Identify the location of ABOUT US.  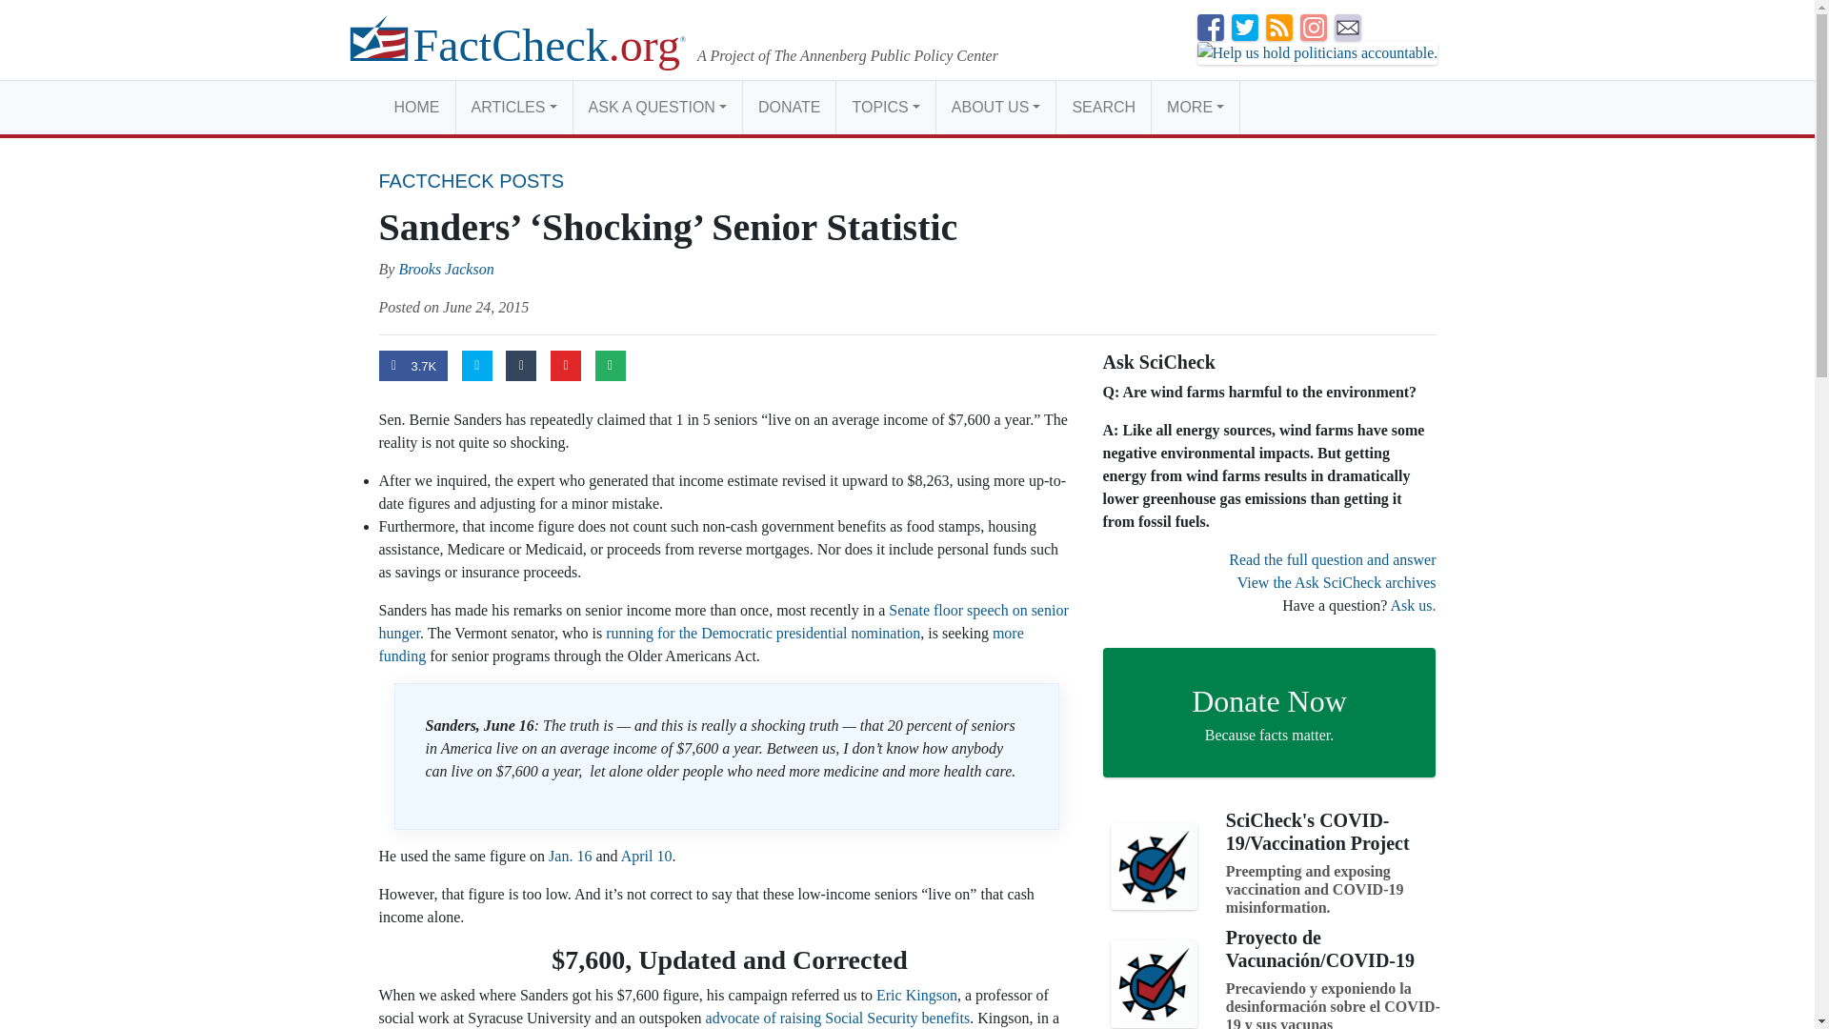
(995, 107).